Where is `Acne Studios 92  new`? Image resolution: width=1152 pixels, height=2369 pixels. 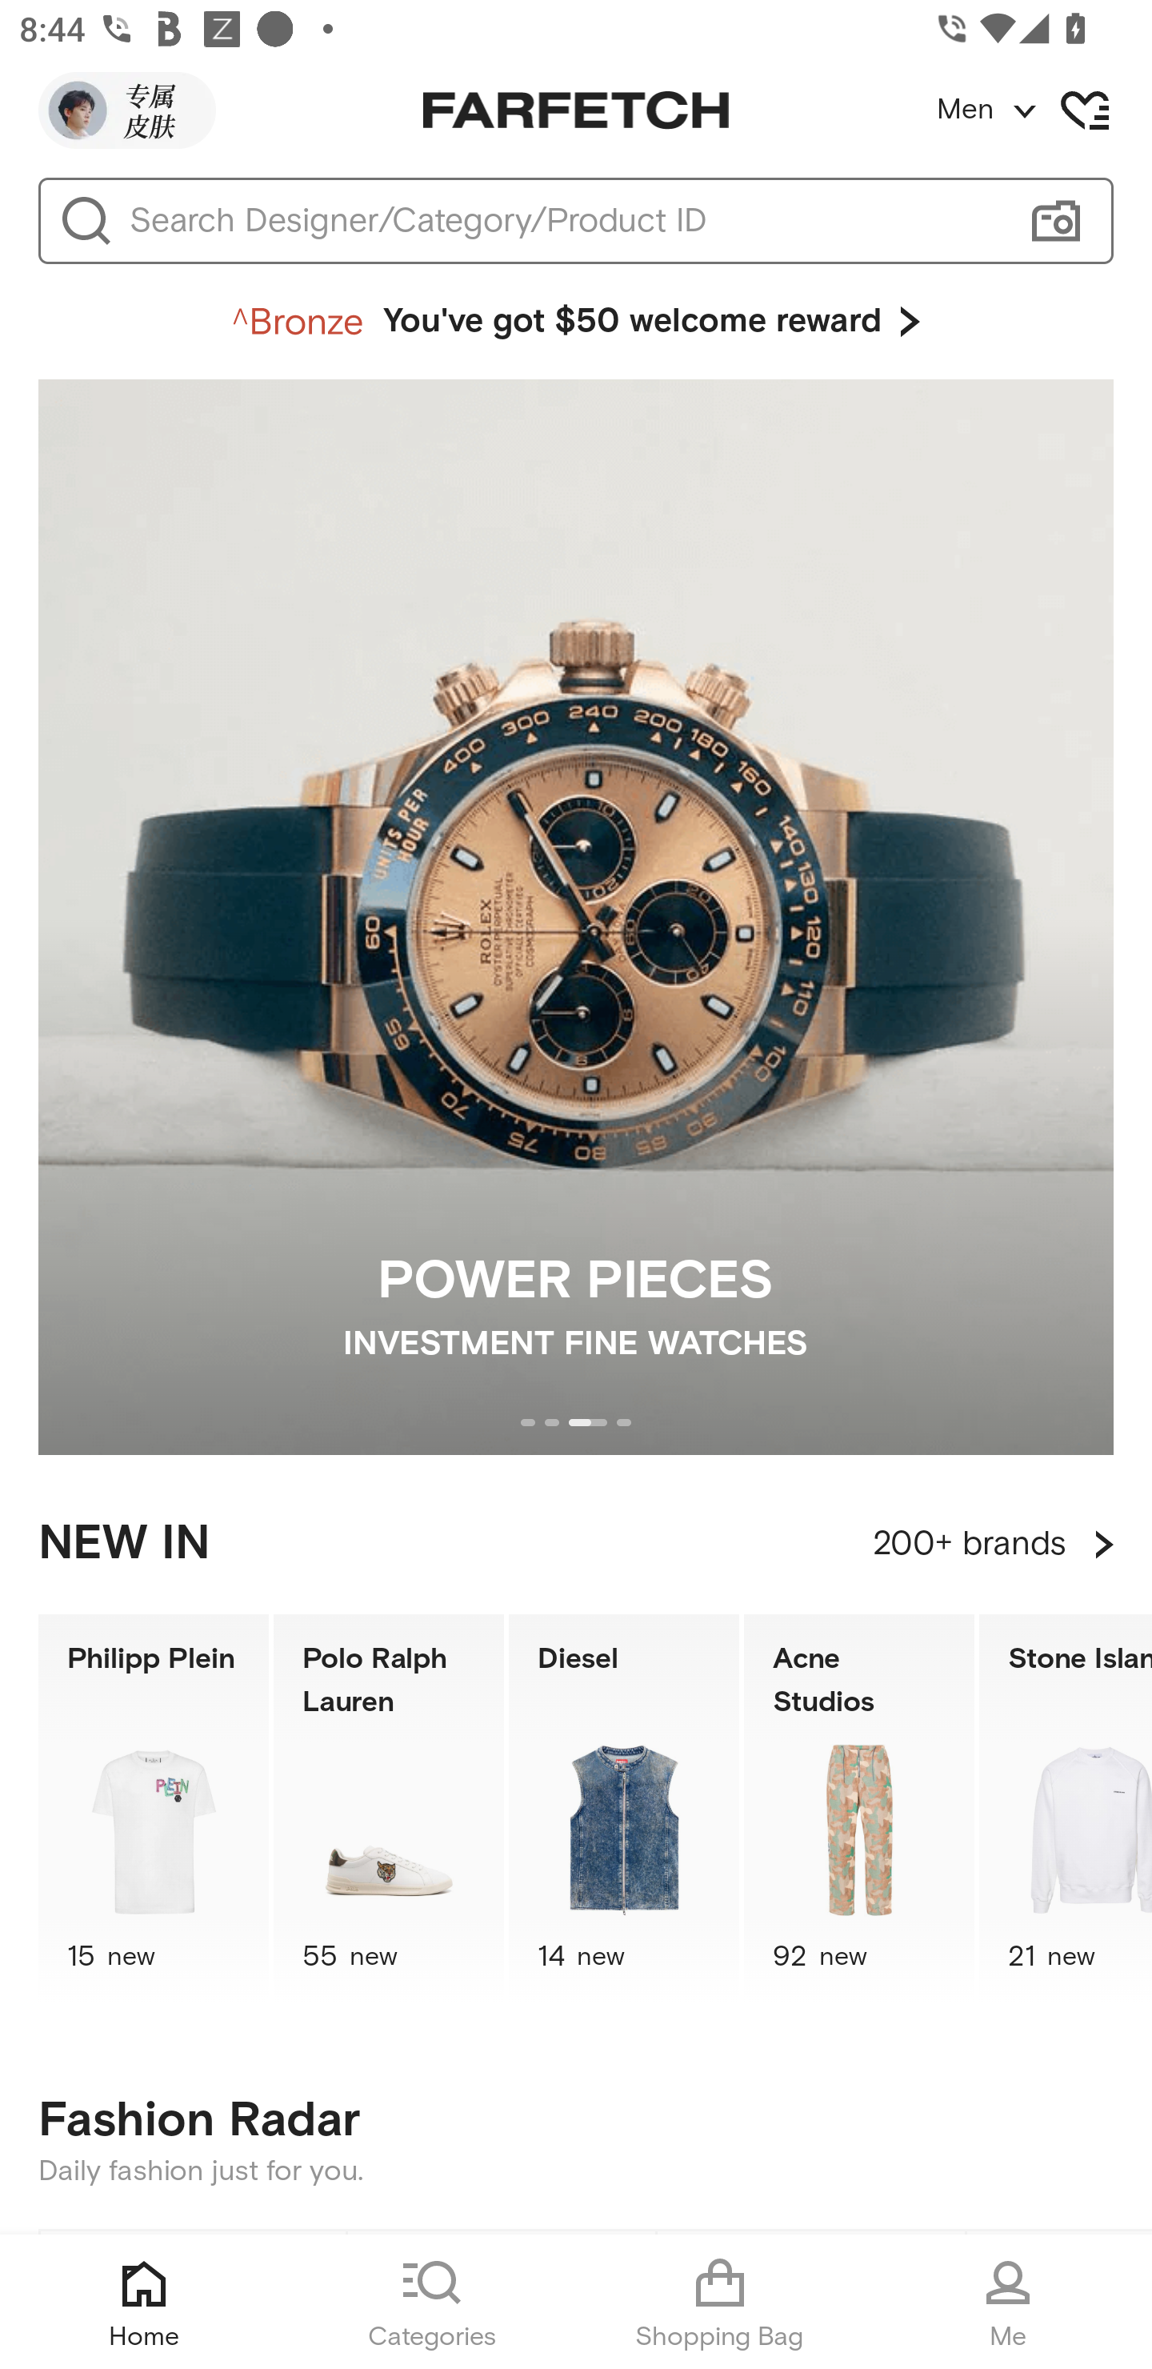
Acne Studios 92  new is located at coordinates (859, 1809).